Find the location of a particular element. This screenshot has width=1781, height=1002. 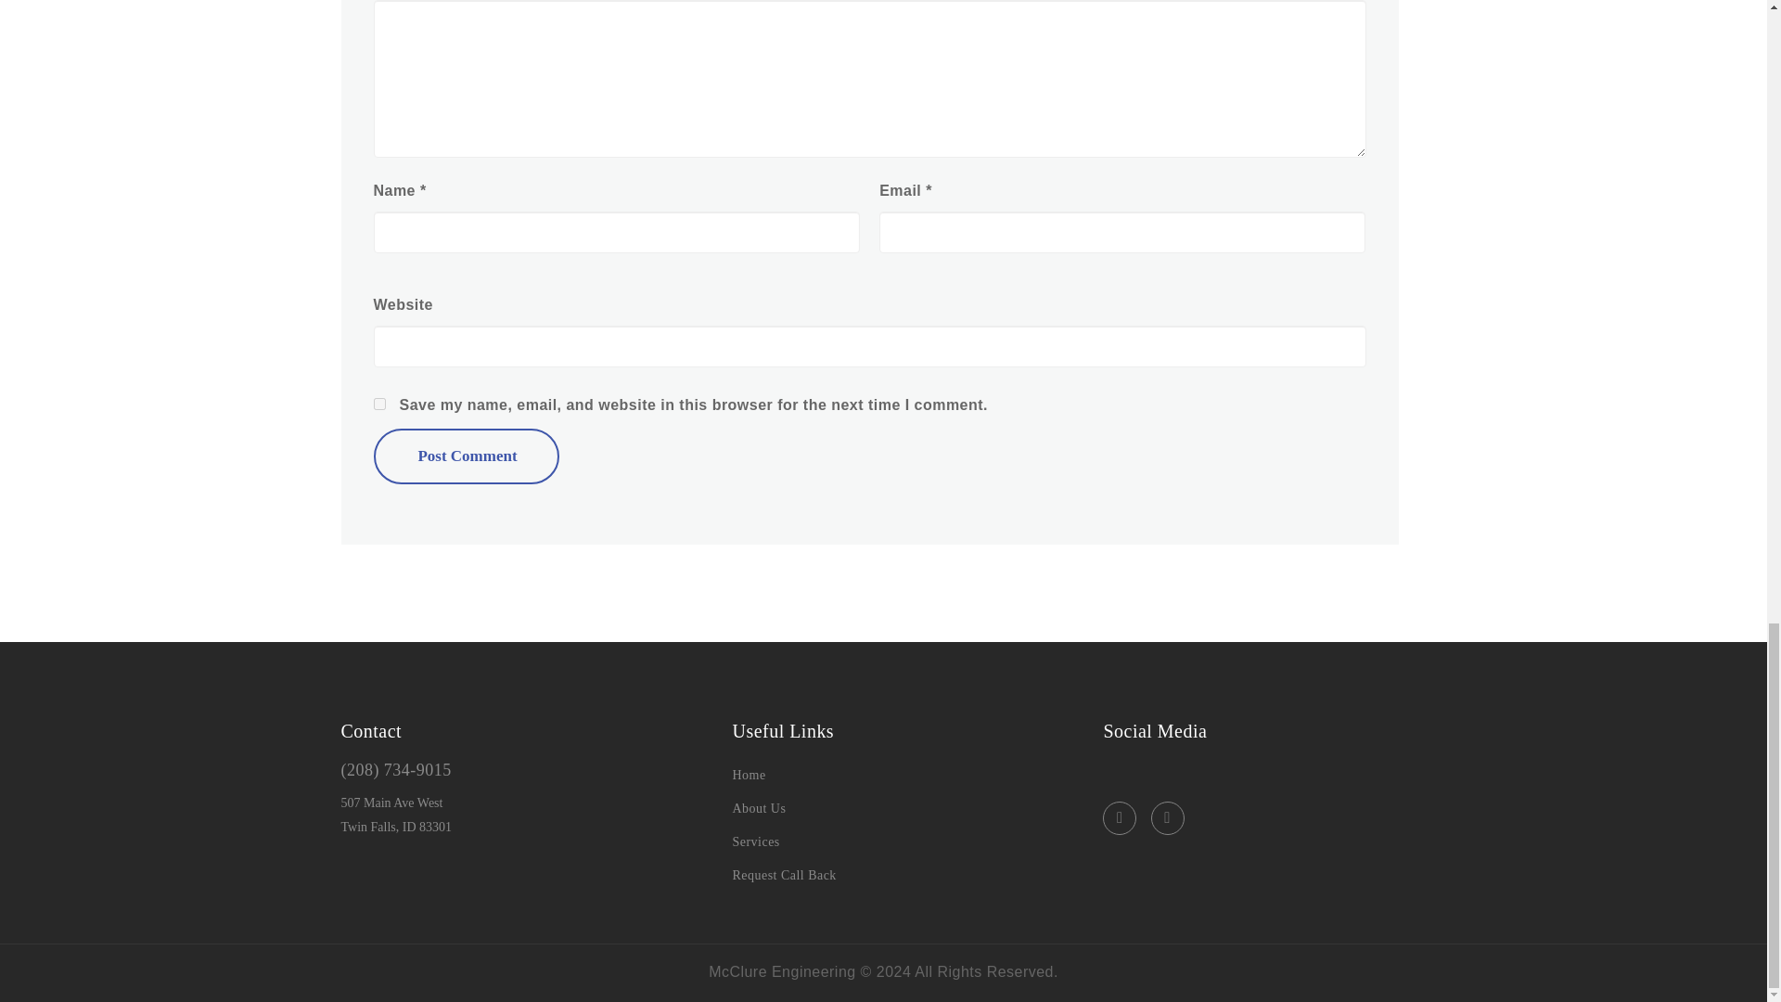

Services is located at coordinates (755, 841).